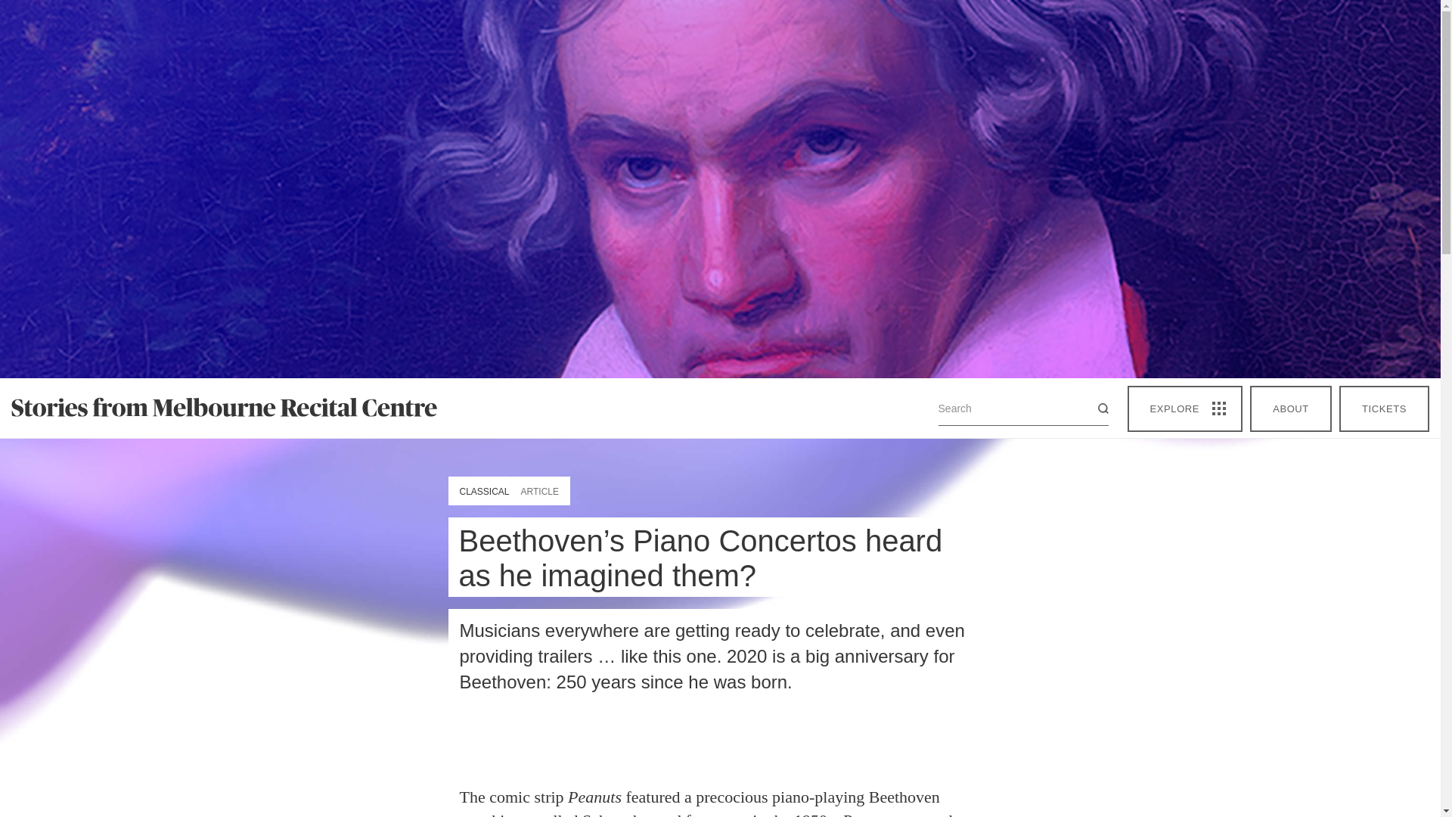 Image resolution: width=1452 pixels, height=817 pixels. I want to click on ABOUT US, so click(377, 803).